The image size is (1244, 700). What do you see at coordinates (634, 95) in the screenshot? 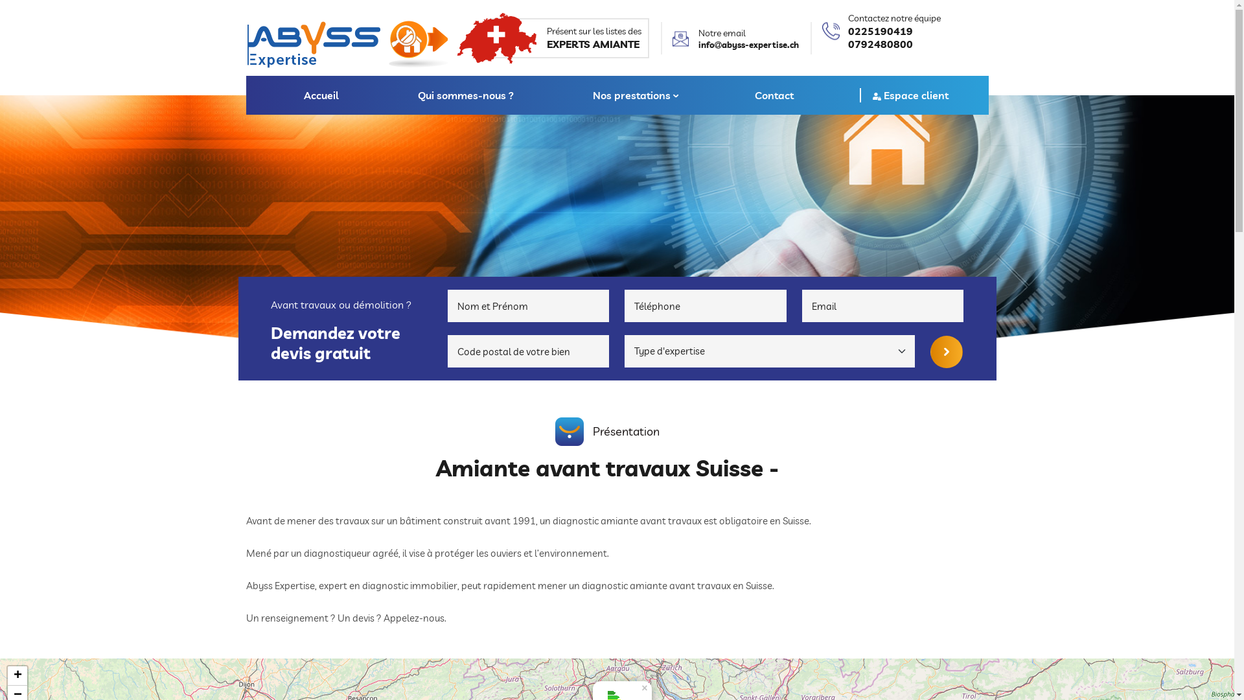
I see `Nos prestations` at bounding box center [634, 95].